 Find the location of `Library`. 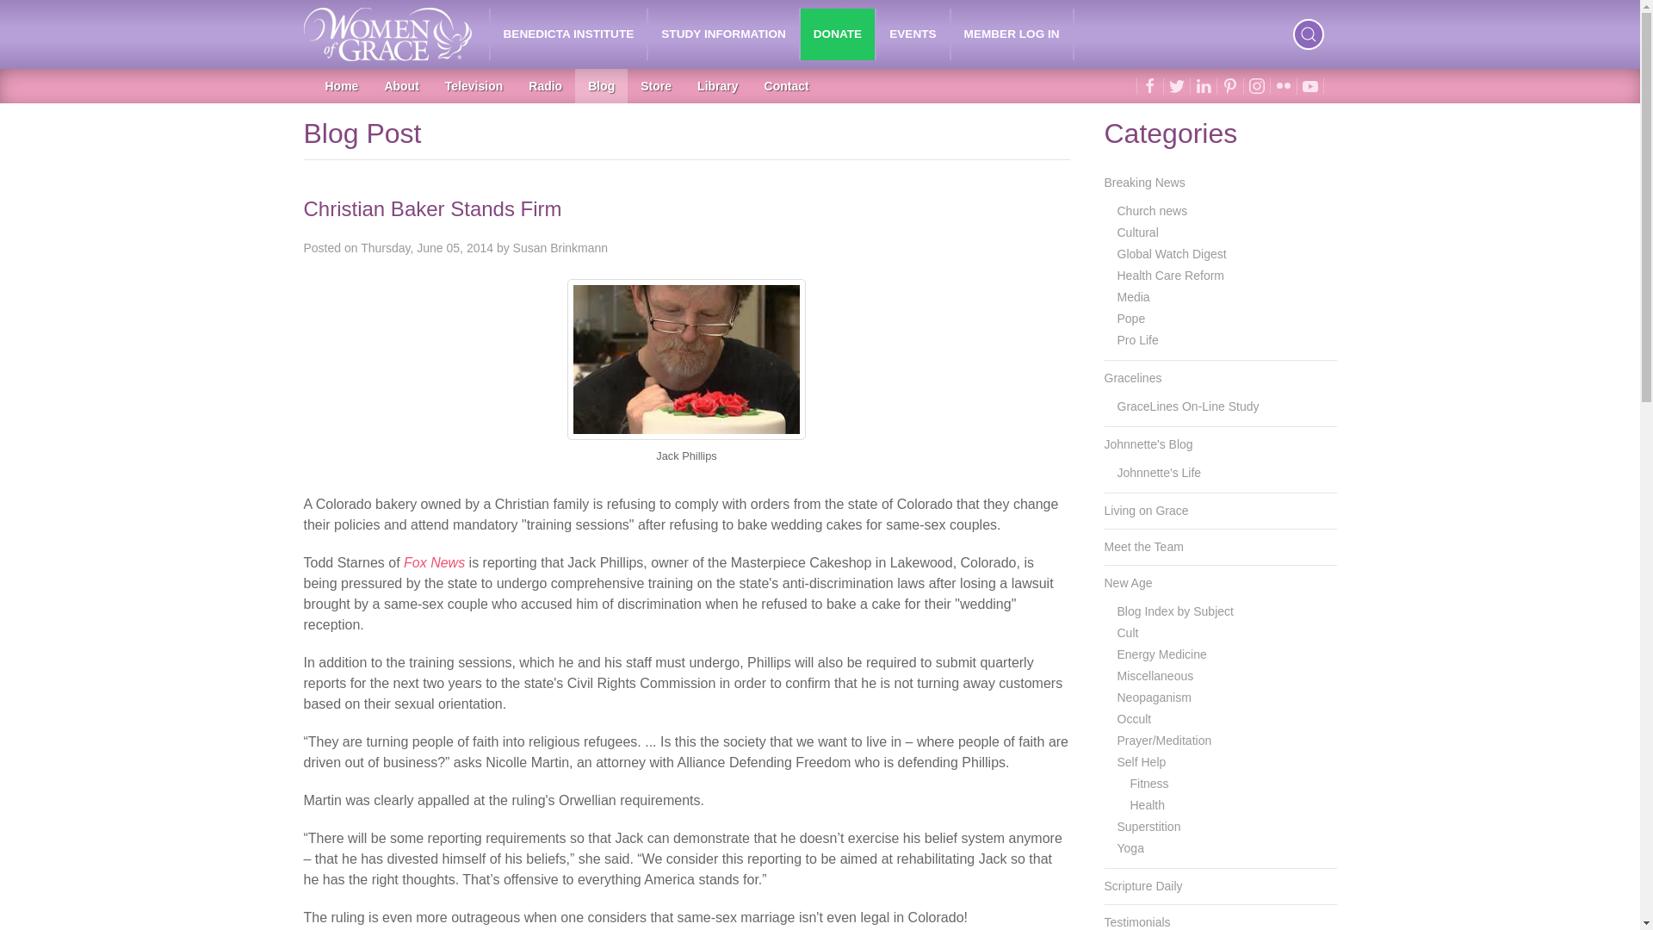

Library is located at coordinates (716, 85).